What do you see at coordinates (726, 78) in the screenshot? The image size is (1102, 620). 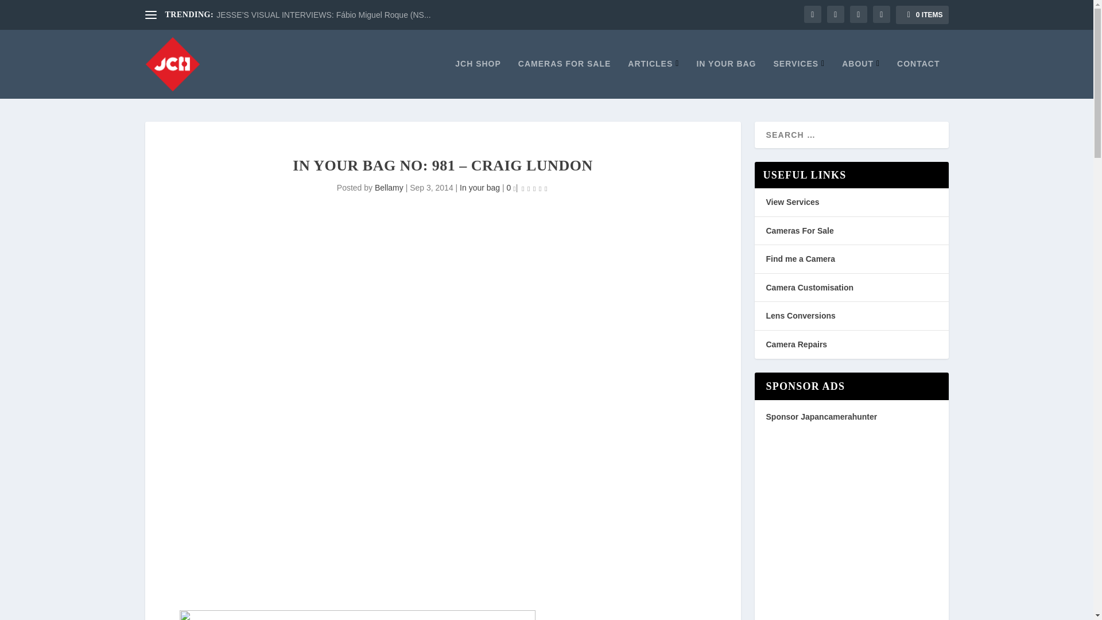 I see `IN YOUR BAG` at bounding box center [726, 78].